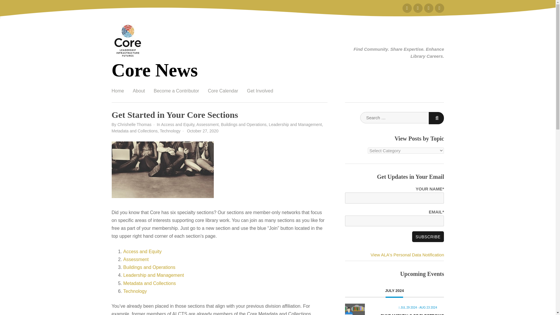 This screenshot has width=560, height=315. Describe the element at coordinates (139, 91) in the screenshot. I see `About` at that location.